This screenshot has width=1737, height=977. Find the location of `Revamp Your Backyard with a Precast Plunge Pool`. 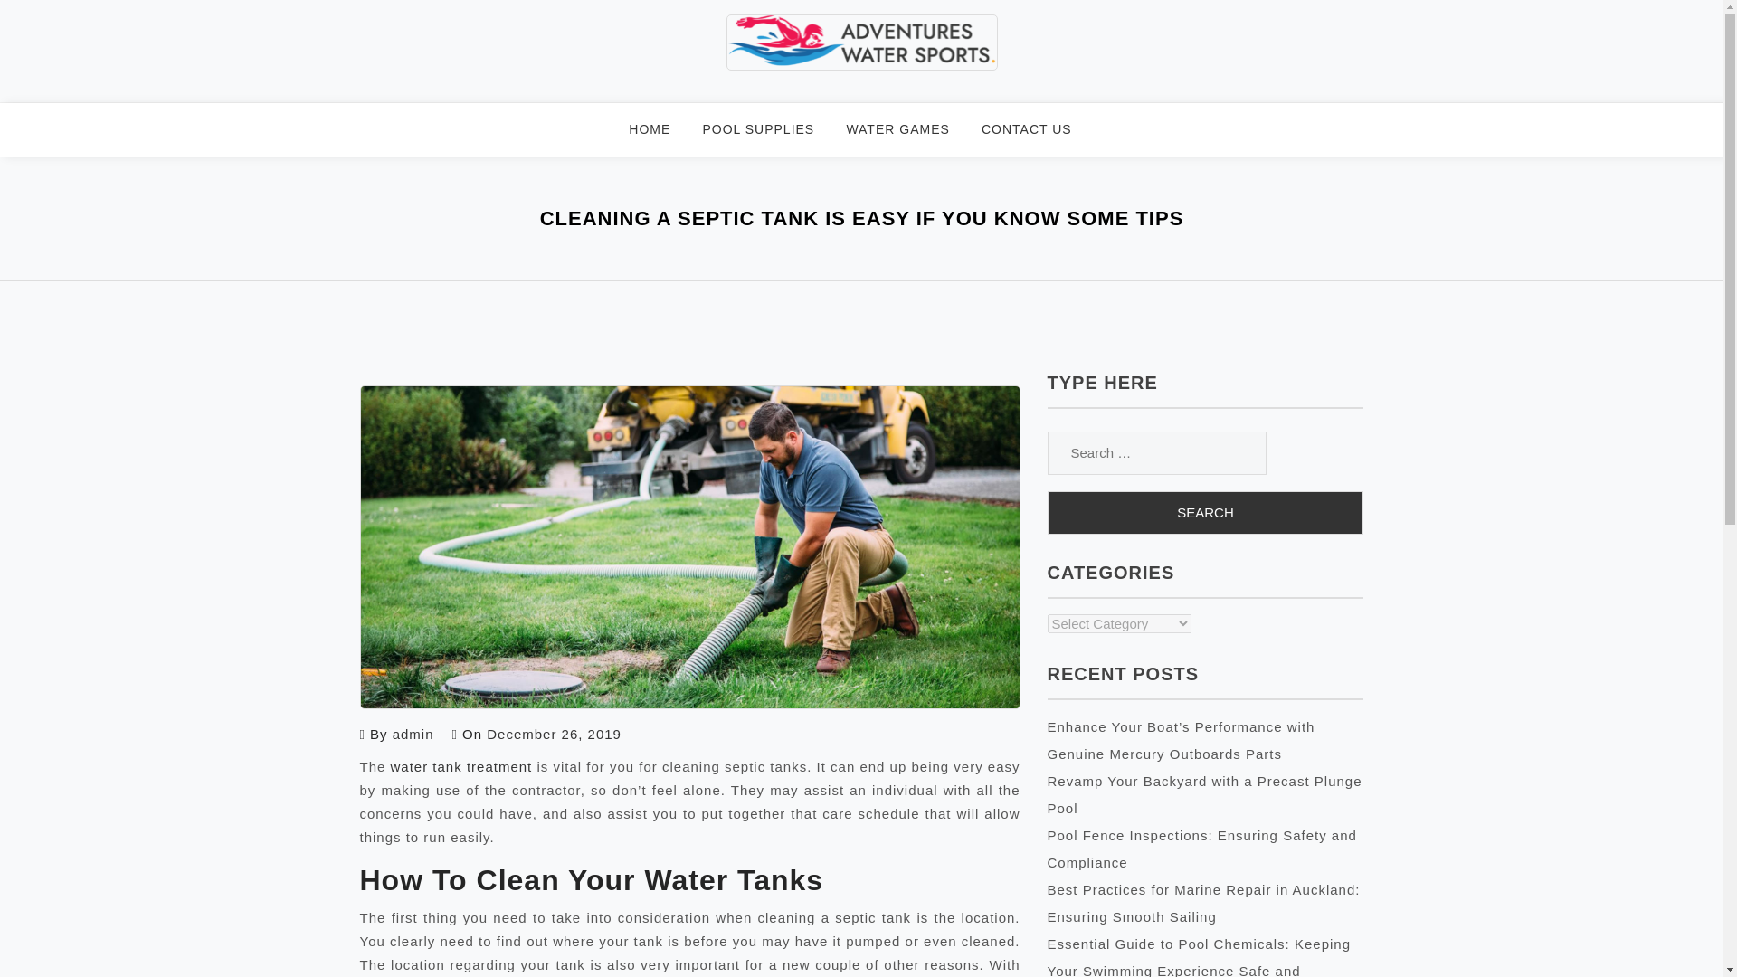

Revamp Your Backyard with a Precast Plunge Pool is located at coordinates (1204, 794).